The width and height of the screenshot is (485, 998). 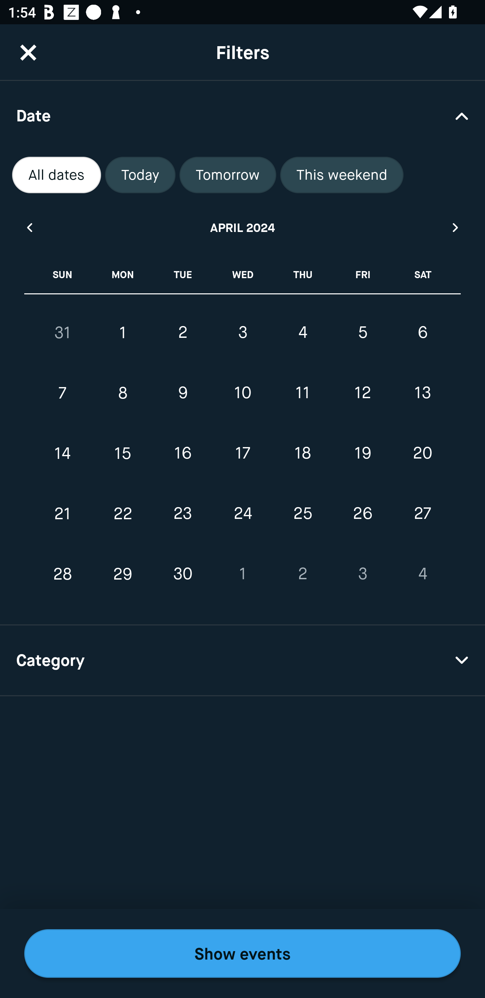 I want to click on 31, so click(x=63, y=332).